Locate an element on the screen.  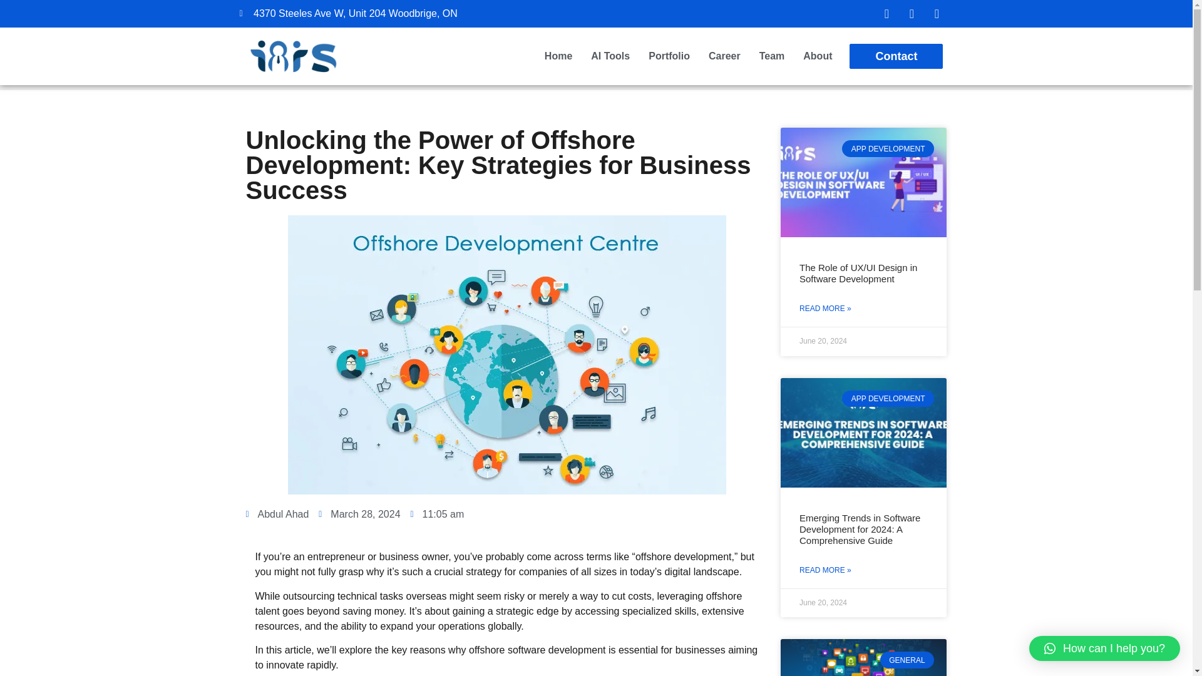
About is located at coordinates (817, 56).